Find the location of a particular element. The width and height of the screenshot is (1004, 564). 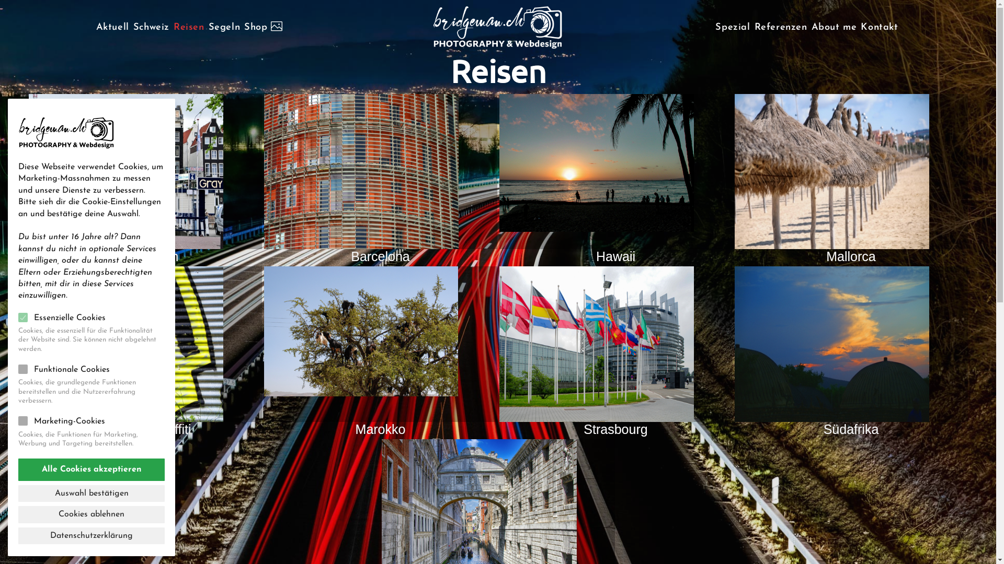

Spezial is located at coordinates (733, 27).